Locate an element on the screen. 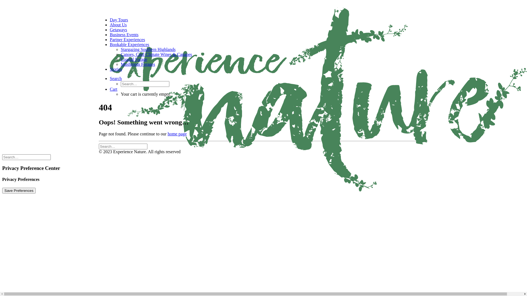 This screenshot has width=527, height=296. About Us is located at coordinates (118, 25).